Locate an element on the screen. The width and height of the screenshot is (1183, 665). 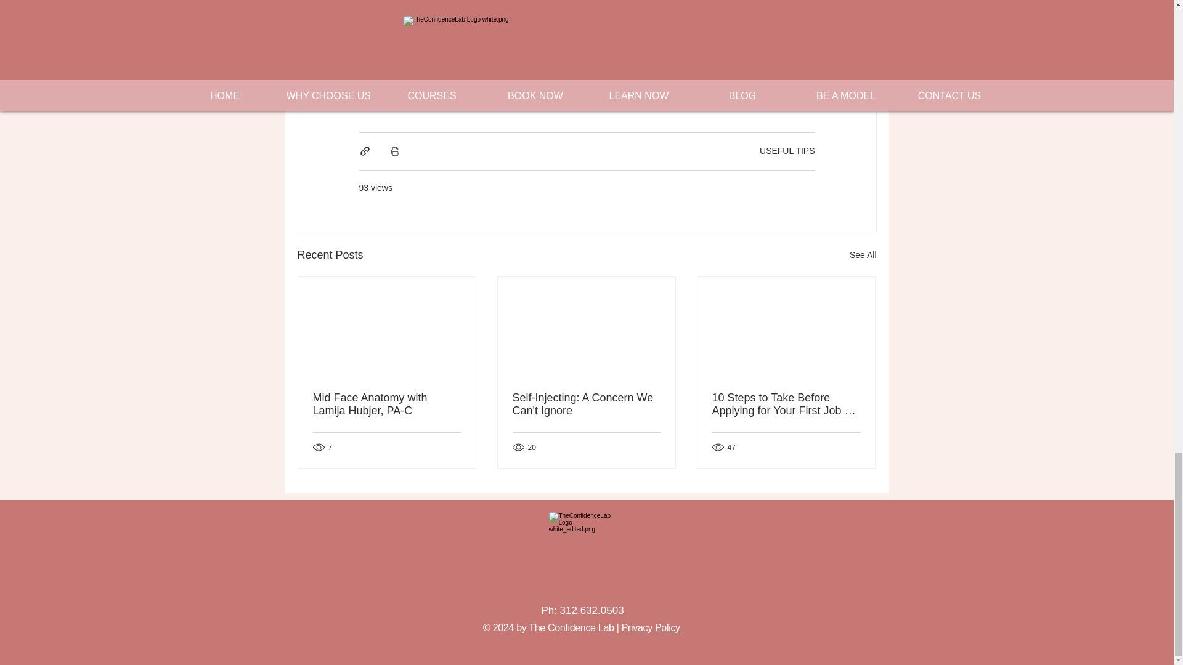
Self-Injecting: A Concern We Can't Ignore is located at coordinates (586, 405).